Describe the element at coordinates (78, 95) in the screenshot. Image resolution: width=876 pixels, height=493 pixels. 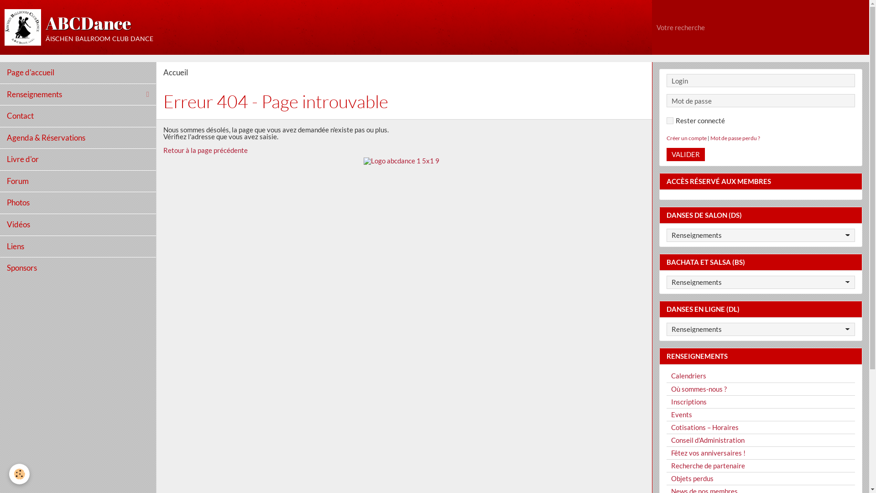
I see `Renseignements` at that location.